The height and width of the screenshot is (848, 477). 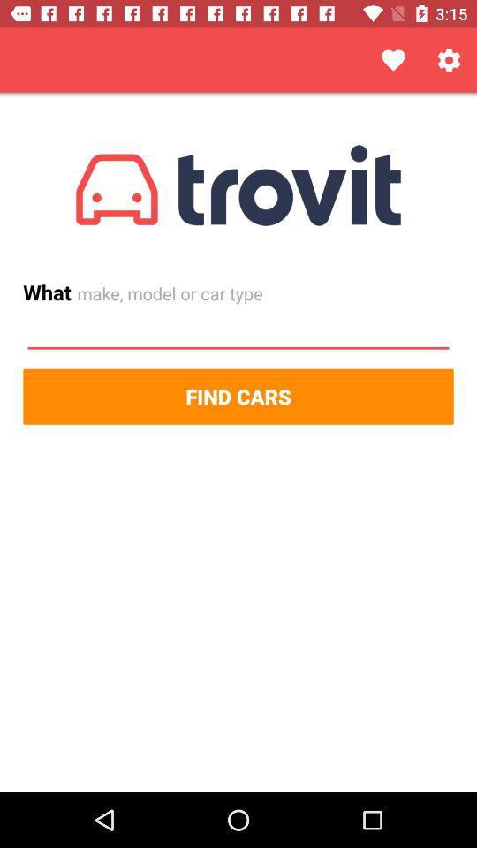 What do you see at coordinates (238, 331) in the screenshot?
I see `enter car type` at bounding box center [238, 331].